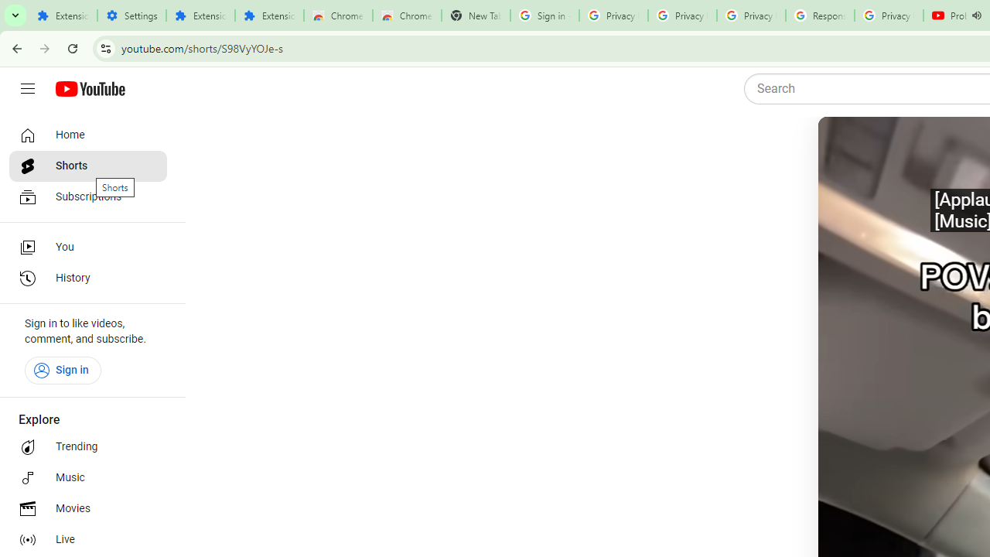  What do you see at coordinates (848, 148) in the screenshot?
I see `Pause (k)` at bounding box center [848, 148].